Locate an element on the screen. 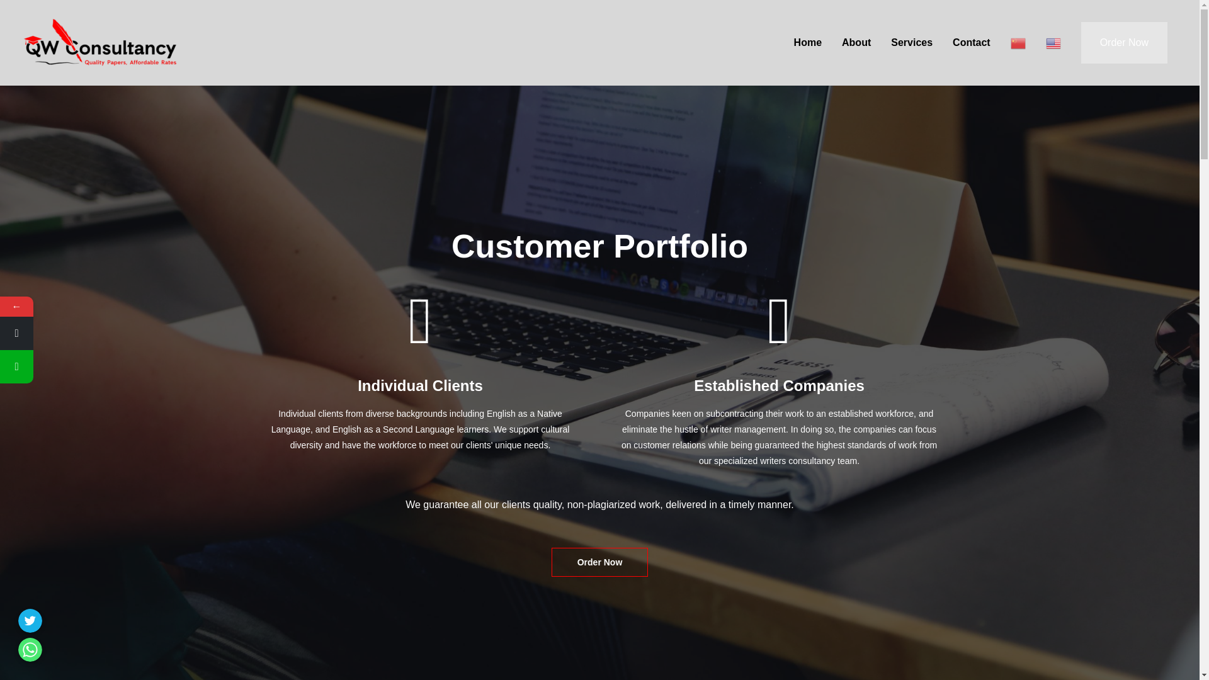 Image resolution: width=1209 pixels, height=680 pixels. Twitter is located at coordinates (30, 621).